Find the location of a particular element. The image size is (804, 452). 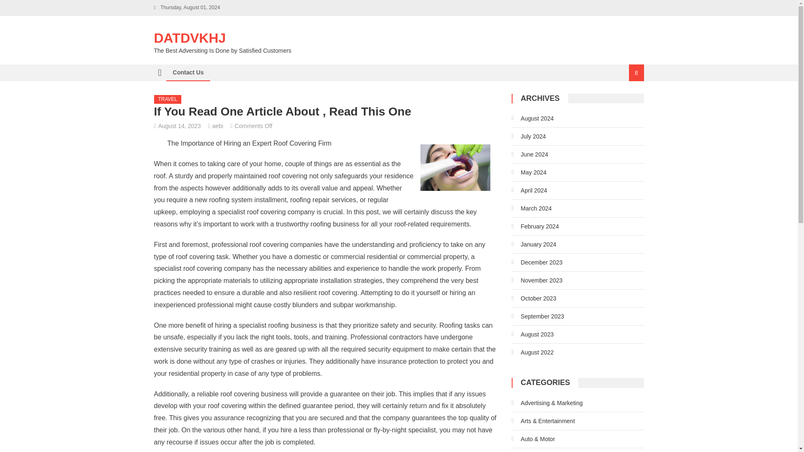

aebi is located at coordinates (218, 126).